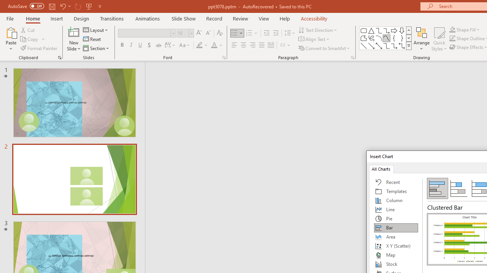 This screenshot has height=273, width=487. I want to click on Change Case, so click(185, 45).